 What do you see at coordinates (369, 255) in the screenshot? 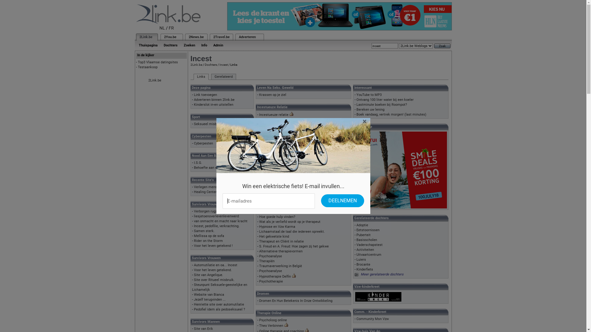
I see `Uitvaartcentrum` at bounding box center [369, 255].